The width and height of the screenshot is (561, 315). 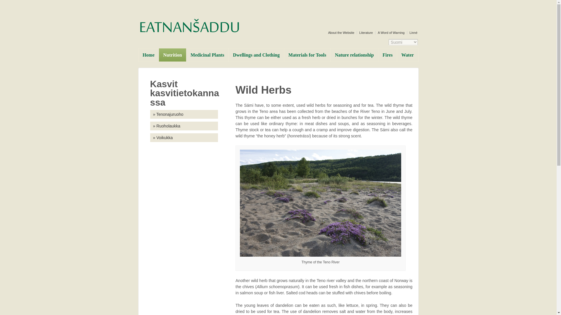 I want to click on Medicinal Plants, so click(x=207, y=55).